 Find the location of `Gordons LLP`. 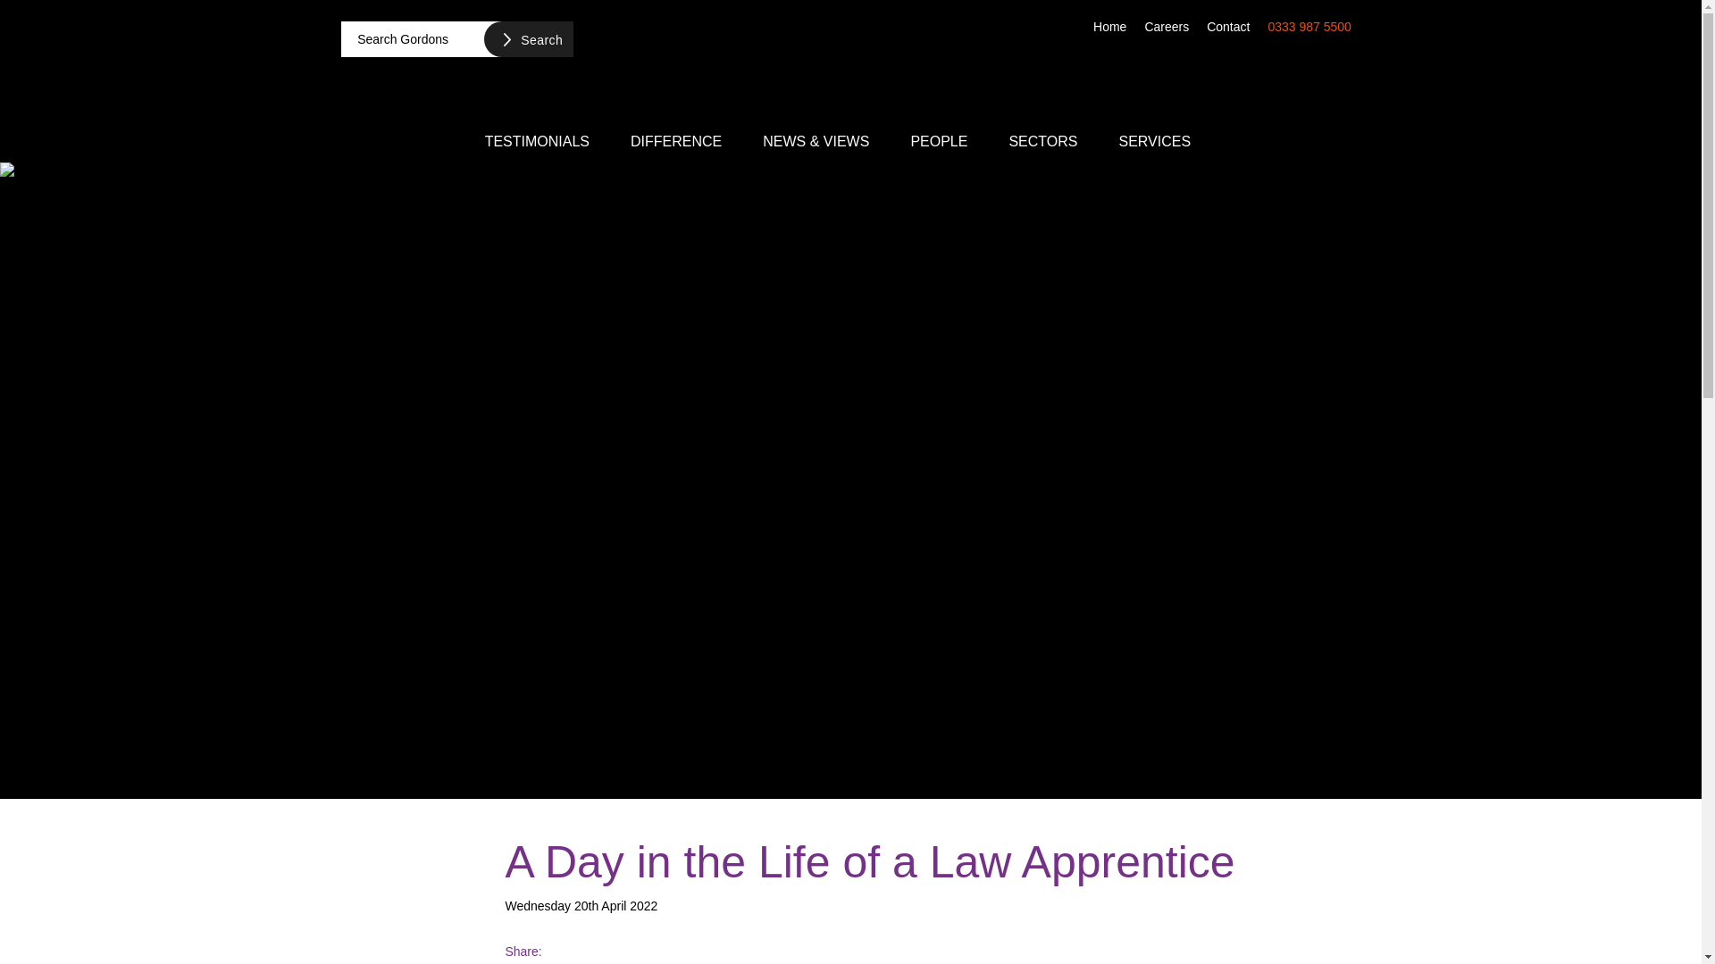

Gordons LLP is located at coordinates (850, 64).